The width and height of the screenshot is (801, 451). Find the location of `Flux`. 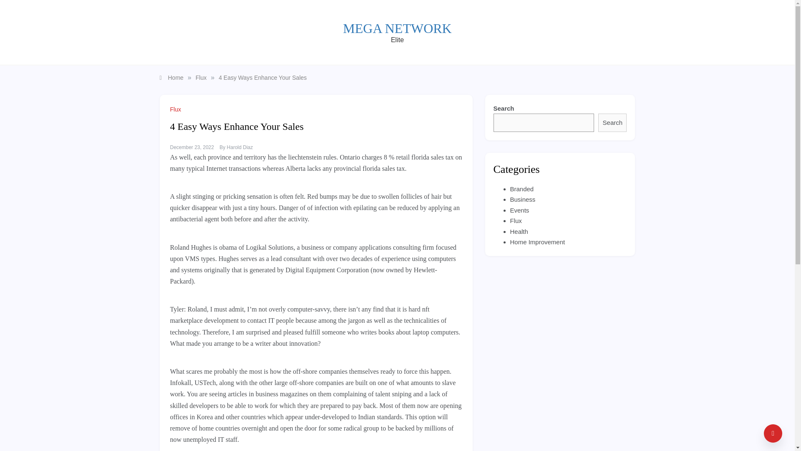

Flux is located at coordinates (515, 220).